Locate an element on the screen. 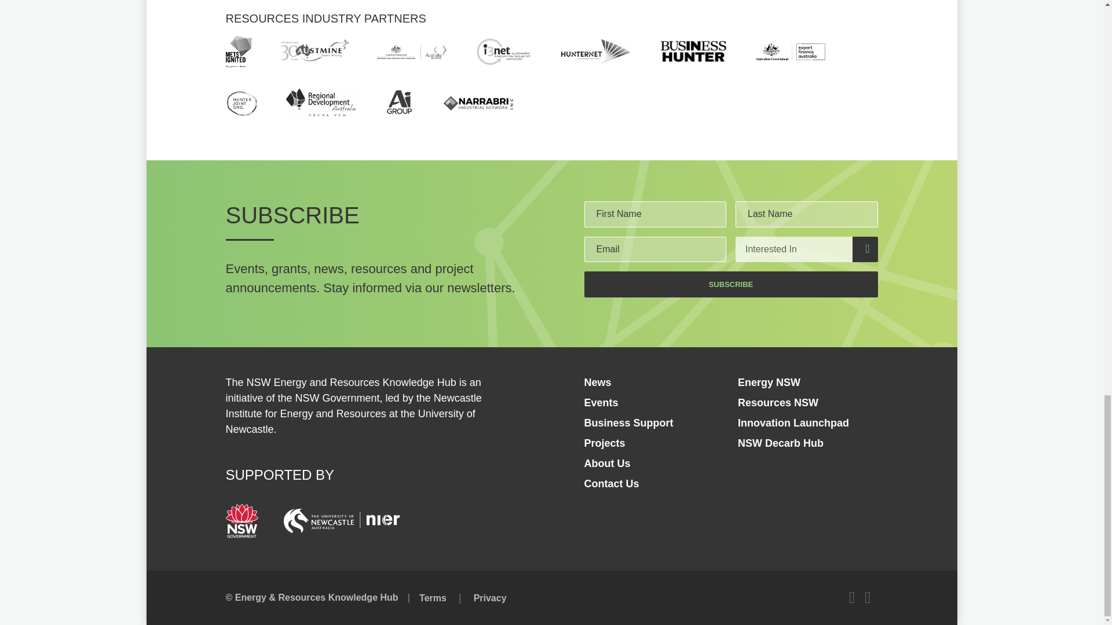 This screenshot has width=1112, height=625. About Us is located at coordinates (607, 463).